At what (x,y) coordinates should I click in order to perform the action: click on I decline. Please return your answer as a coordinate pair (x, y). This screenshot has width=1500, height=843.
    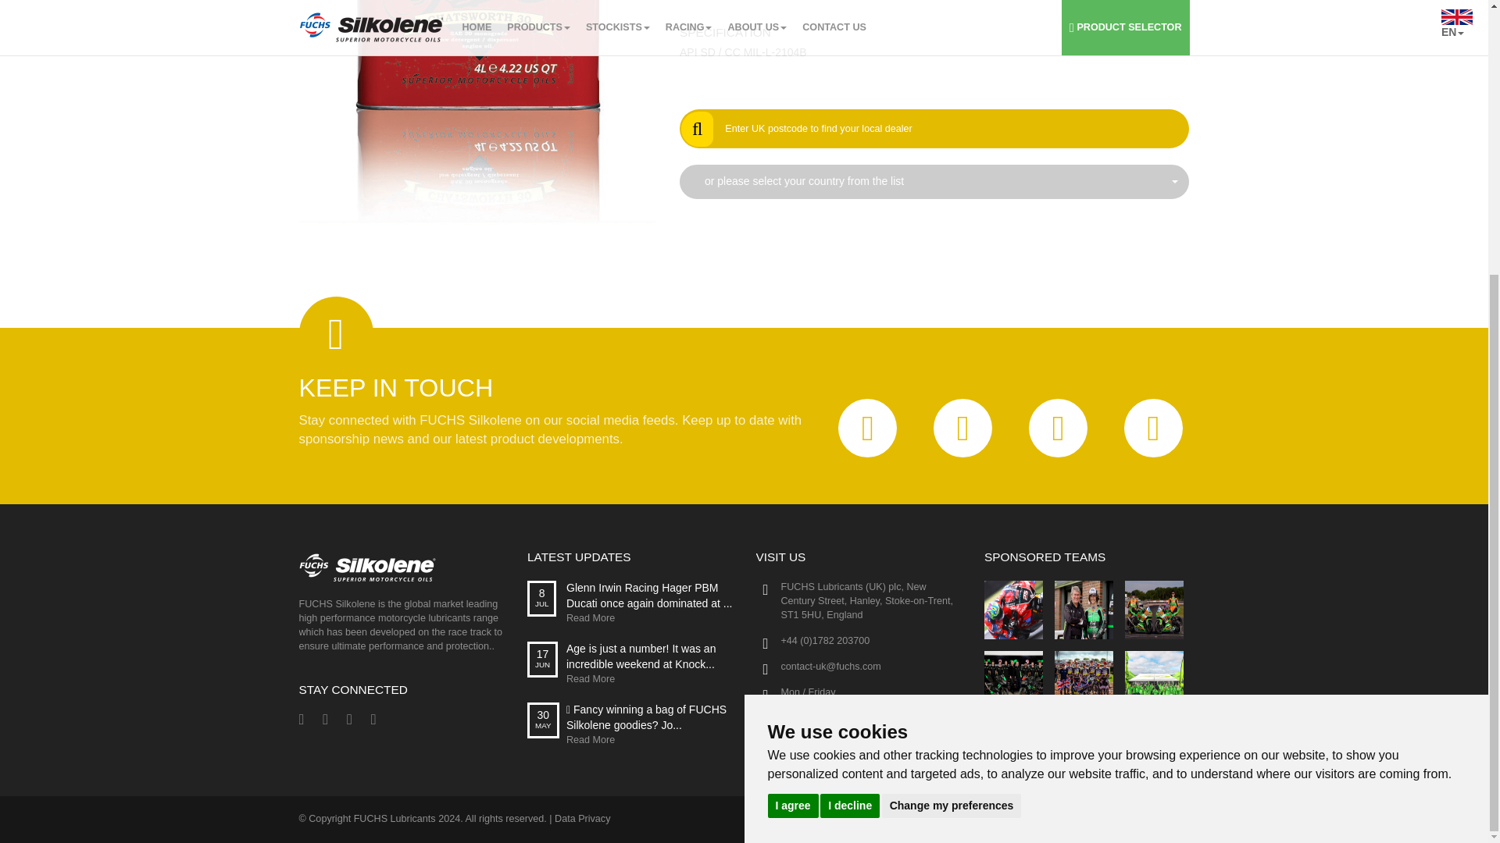
    Looking at the image, I should click on (850, 407).